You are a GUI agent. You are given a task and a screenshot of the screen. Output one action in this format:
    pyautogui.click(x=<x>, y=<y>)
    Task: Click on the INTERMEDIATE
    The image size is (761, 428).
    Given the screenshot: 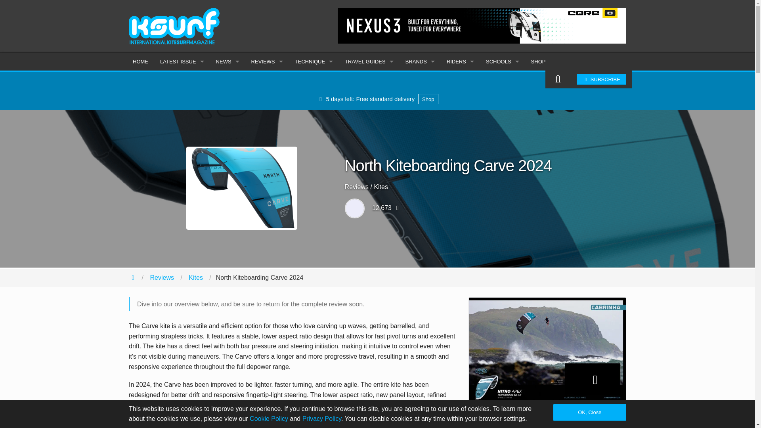 What is the action you would take?
    pyautogui.click(x=314, y=99)
    